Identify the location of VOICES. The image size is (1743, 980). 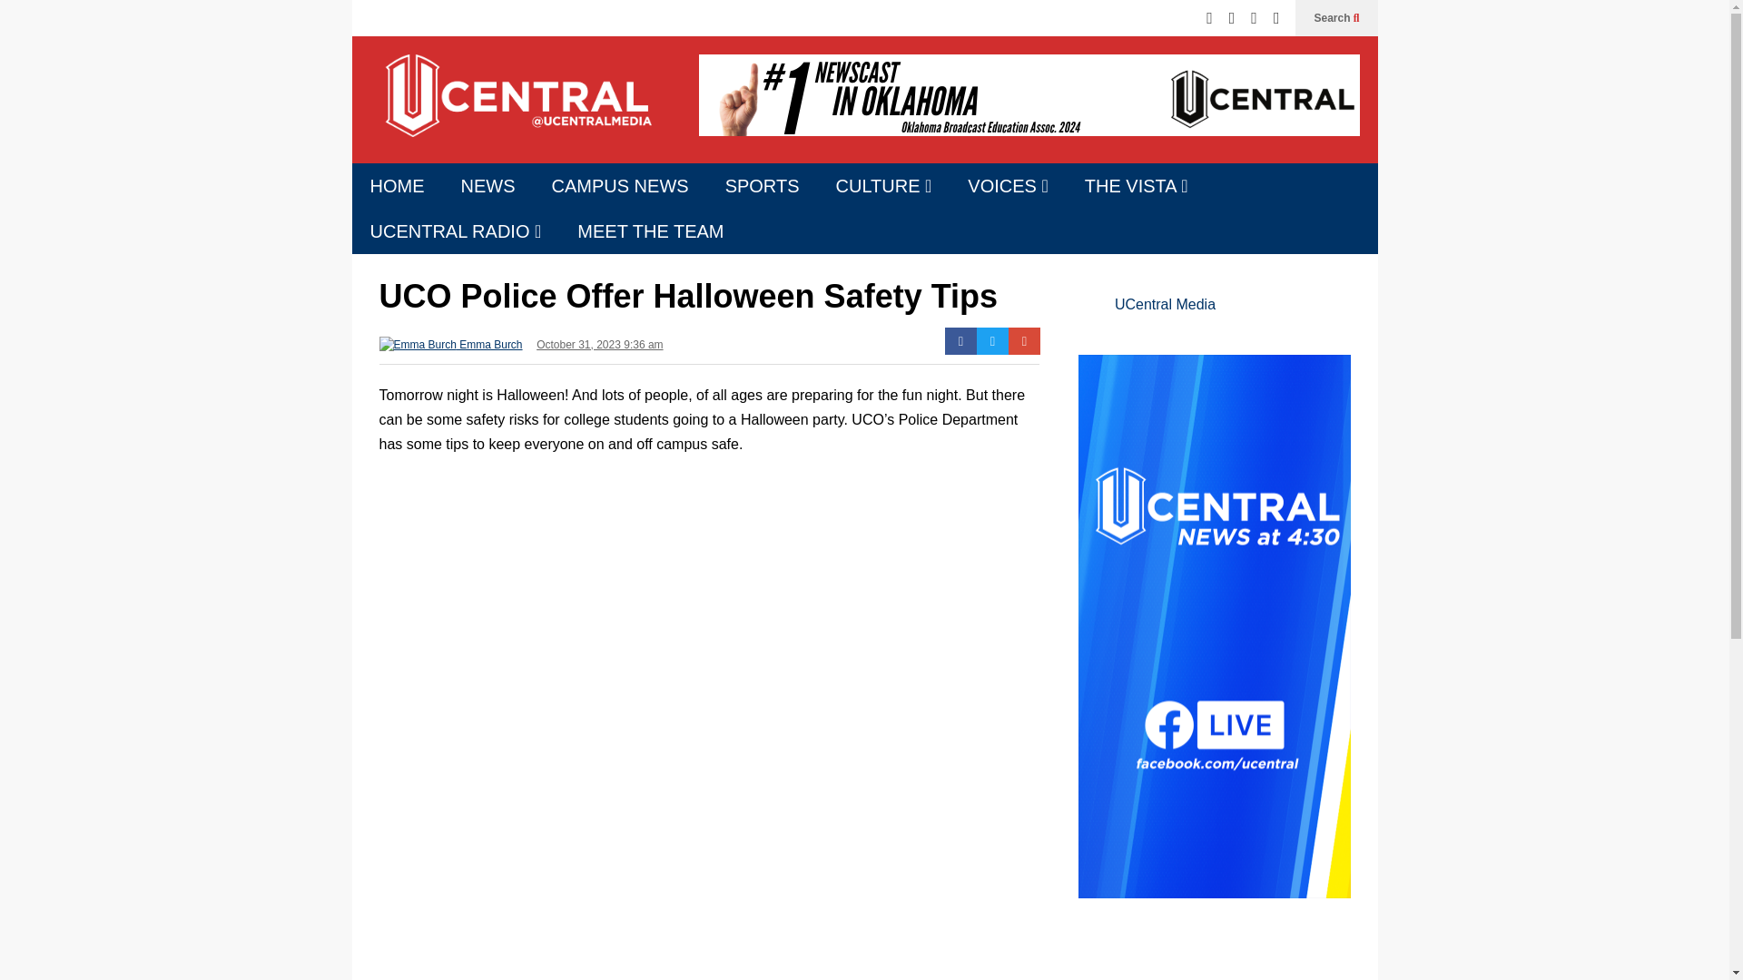
(1008, 186).